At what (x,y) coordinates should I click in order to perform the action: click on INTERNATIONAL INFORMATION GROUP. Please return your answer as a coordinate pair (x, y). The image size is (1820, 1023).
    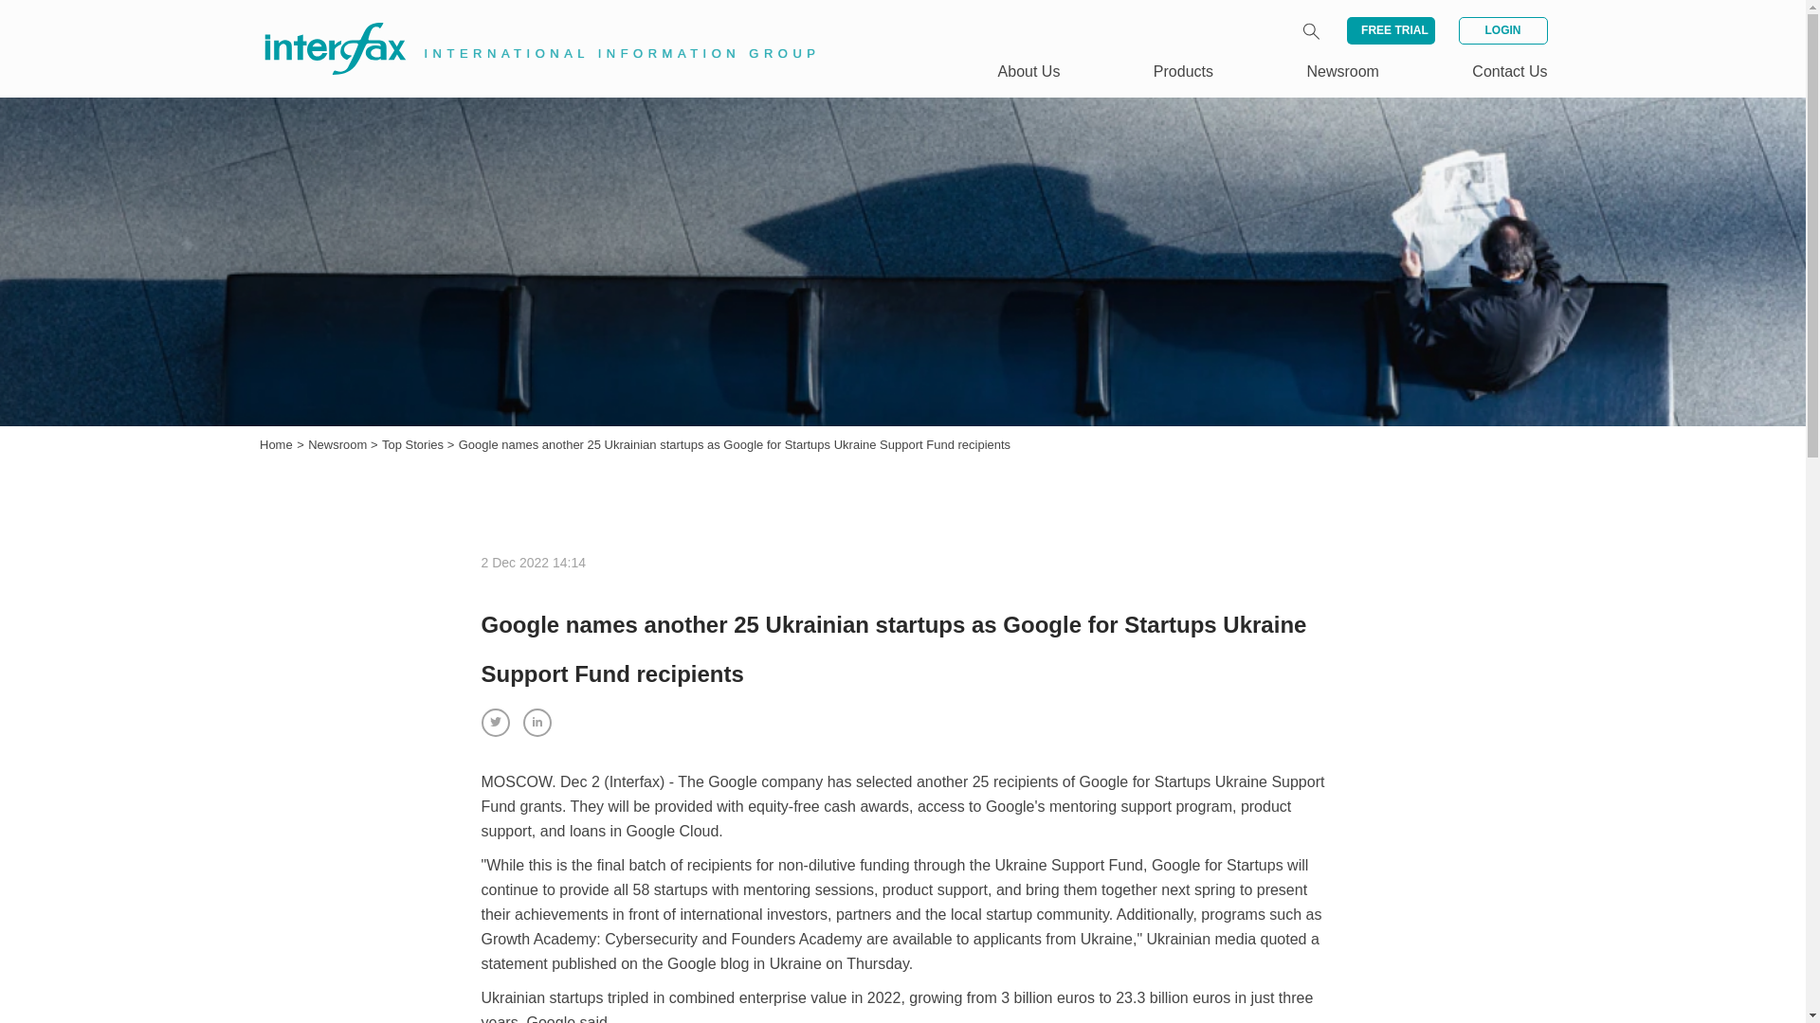
    Looking at the image, I should click on (527, 27).